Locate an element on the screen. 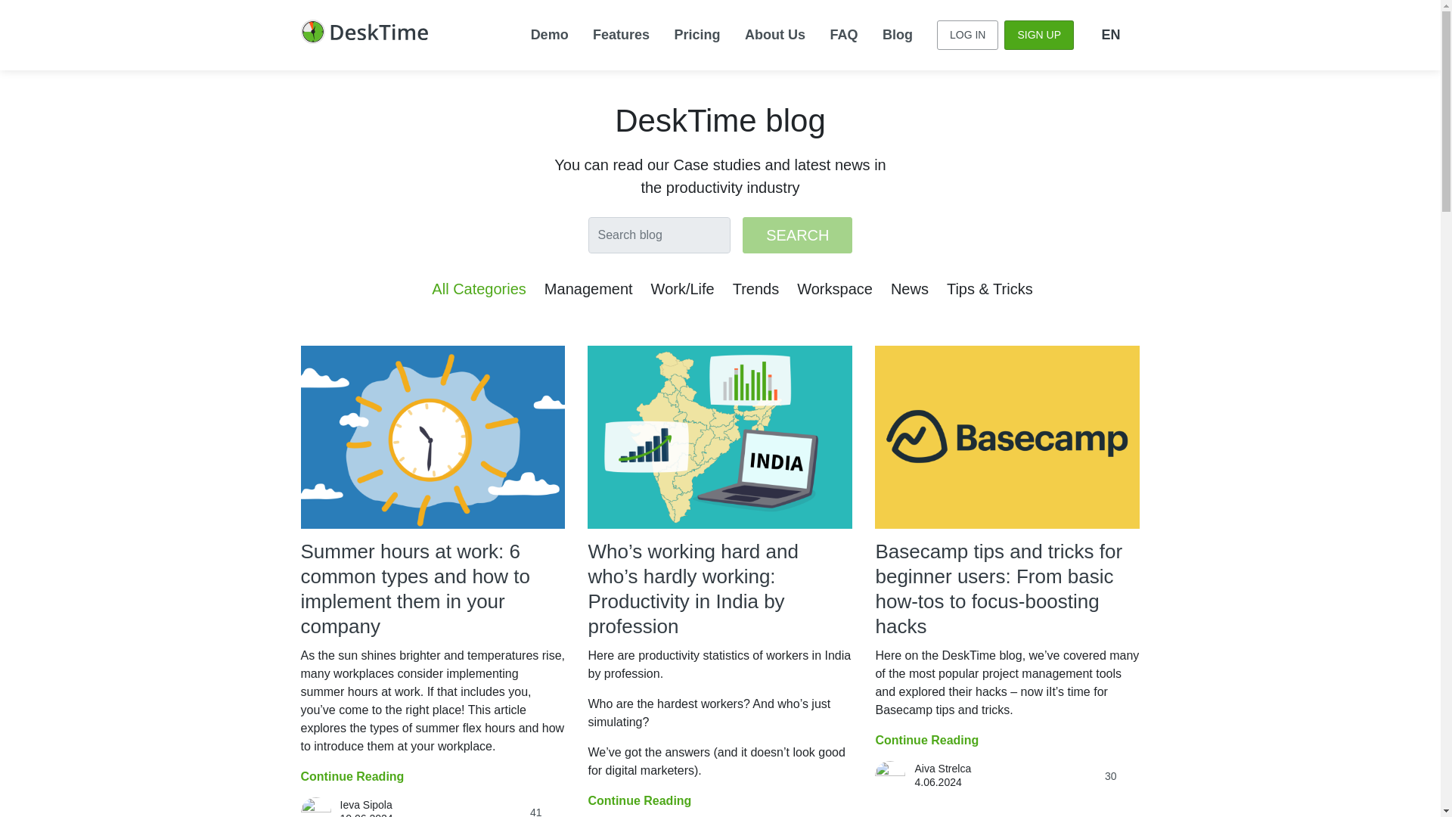 The width and height of the screenshot is (1452, 817). 30 is located at coordinates (1122, 776).